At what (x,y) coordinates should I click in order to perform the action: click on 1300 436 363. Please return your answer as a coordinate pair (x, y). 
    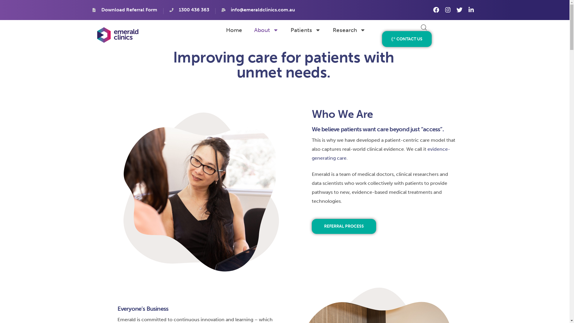
    Looking at the image, I should click on (190, 10).